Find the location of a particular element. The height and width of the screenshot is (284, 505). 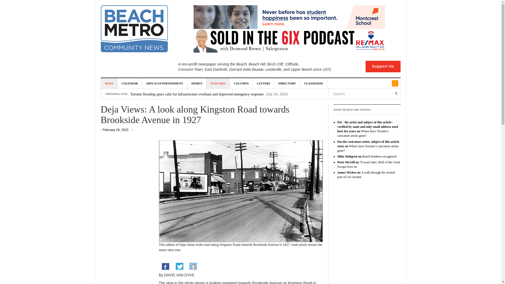

CALENDAR is located at coordinates (130, 83).